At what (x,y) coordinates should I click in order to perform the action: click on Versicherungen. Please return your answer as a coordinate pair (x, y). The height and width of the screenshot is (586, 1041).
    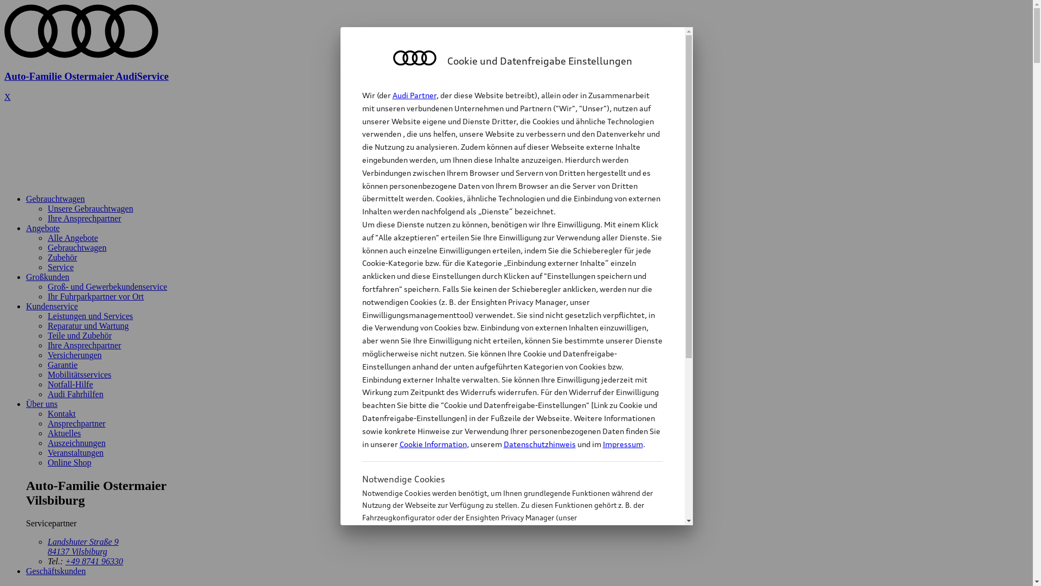
    Looking at the image, I should click on (75, 355).